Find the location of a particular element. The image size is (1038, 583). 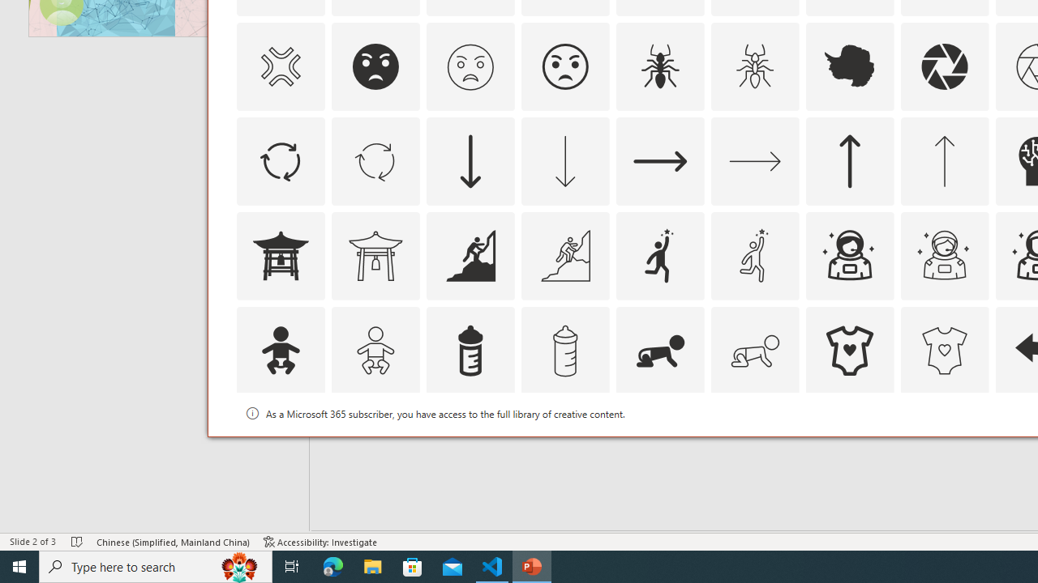

AutomationID: Icons_ArrowUp is located at coordinates (850, 160).